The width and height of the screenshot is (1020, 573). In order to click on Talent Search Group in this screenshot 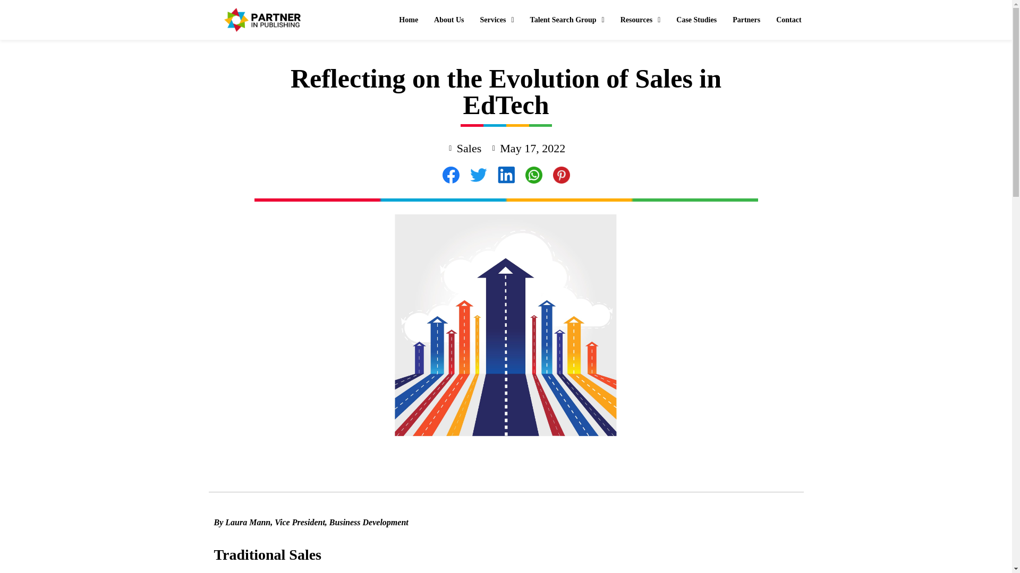, I will do `click(567, 20)`.